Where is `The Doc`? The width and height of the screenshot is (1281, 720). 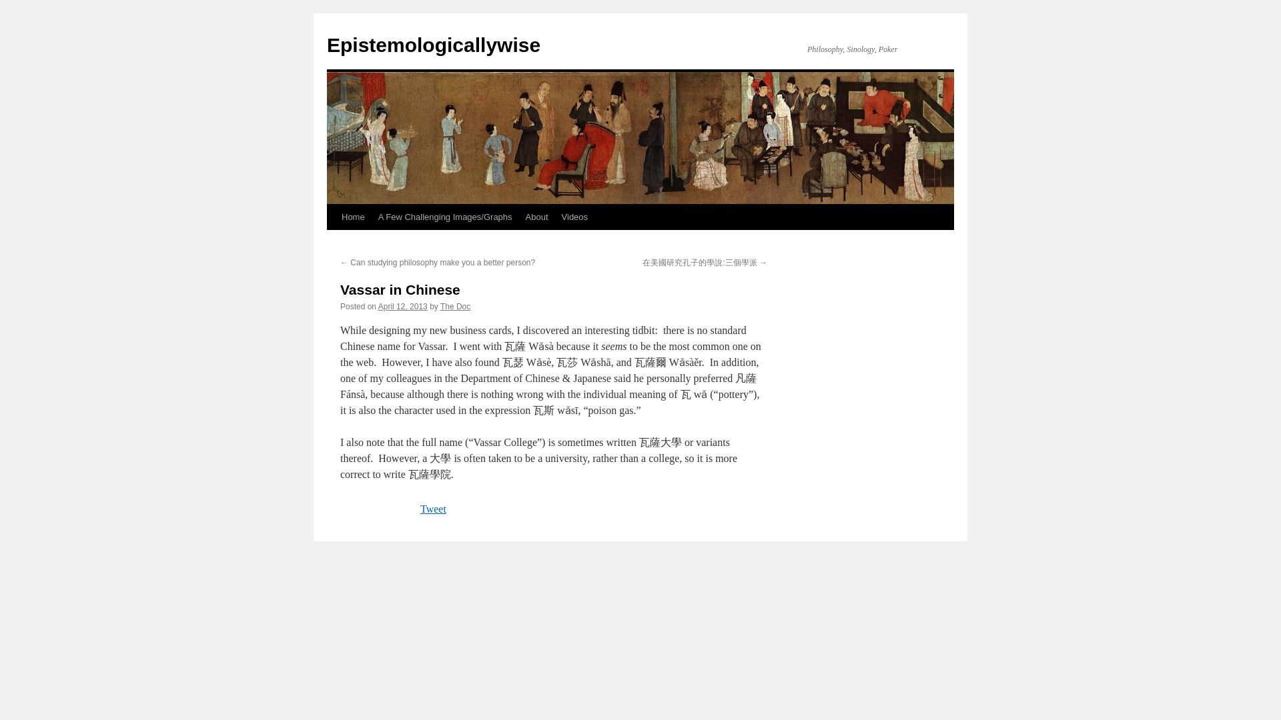
The Doc is located at coordinates (455, 306).